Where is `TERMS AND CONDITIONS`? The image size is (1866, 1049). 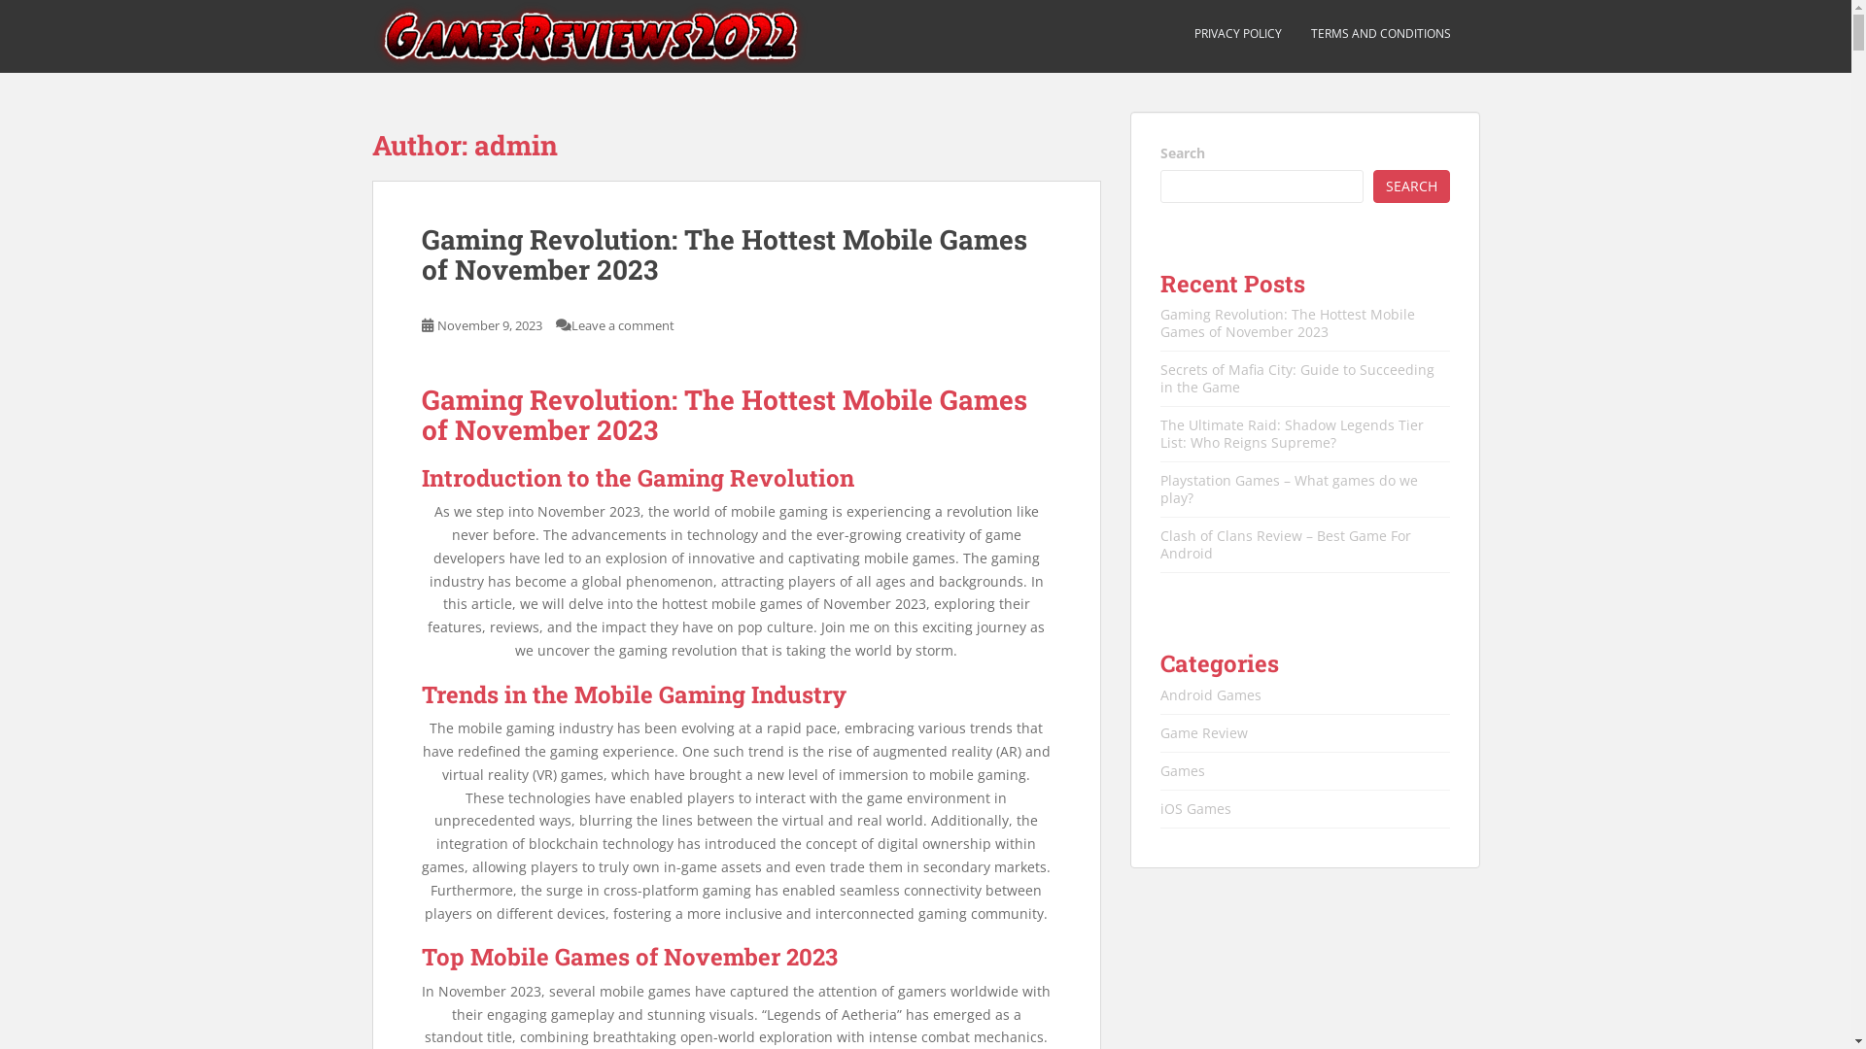
TERMS AND CONDITIONS is located at coordinates (1380, 34).